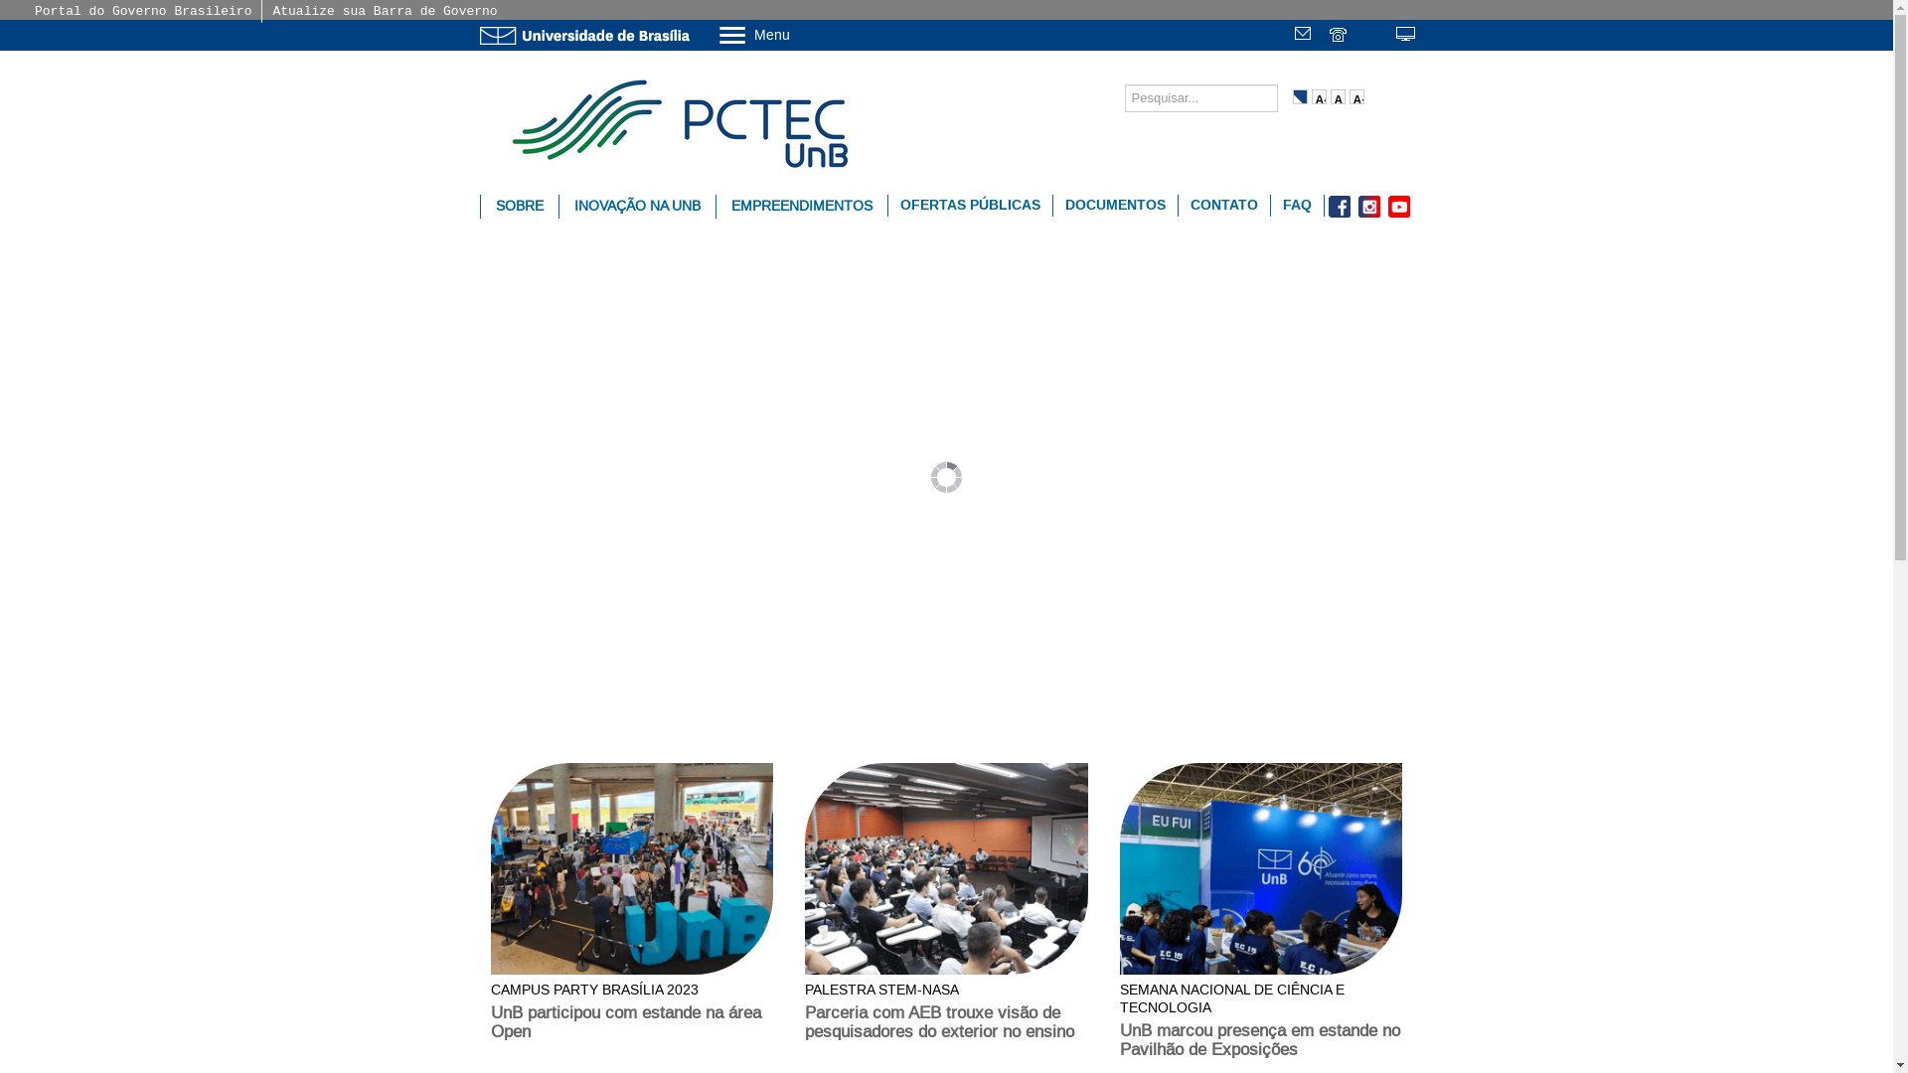  I want to click on Sistemas, so click(1407, 36).